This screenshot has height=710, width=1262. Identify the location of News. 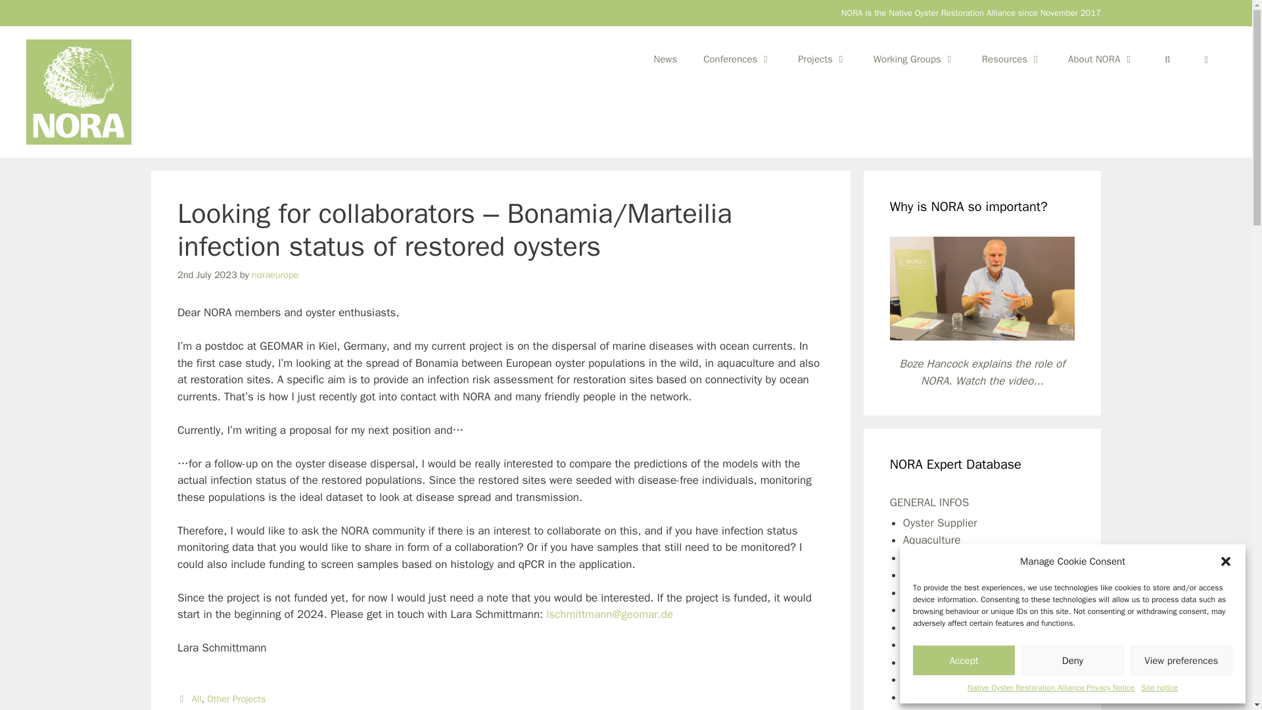
(665, 59).